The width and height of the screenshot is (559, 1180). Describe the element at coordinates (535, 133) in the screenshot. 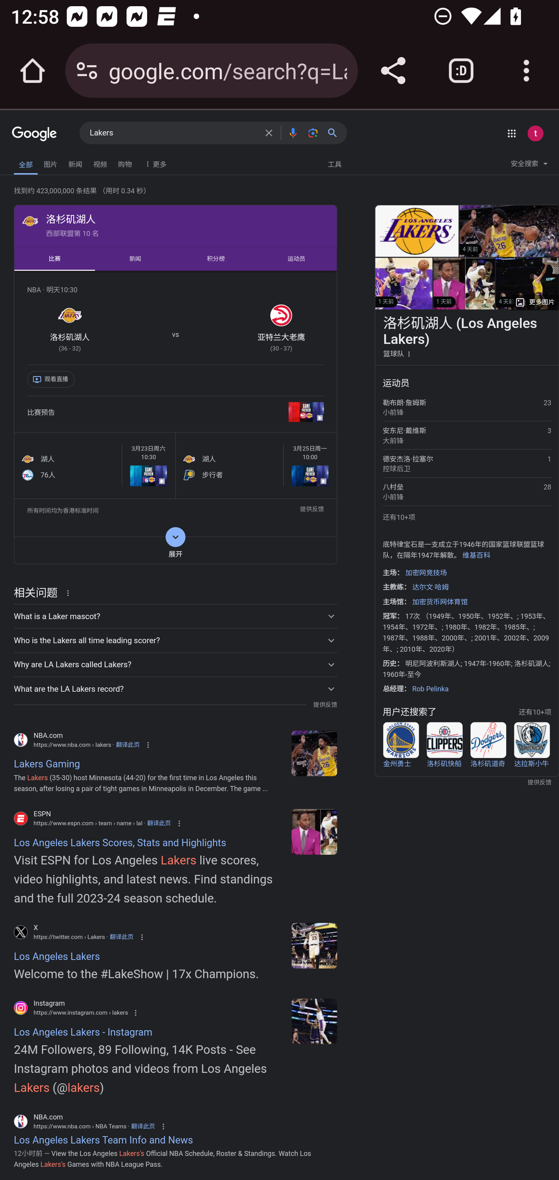

I see `Google 账号： test appium (testappium002@gmail.com)` at that location.